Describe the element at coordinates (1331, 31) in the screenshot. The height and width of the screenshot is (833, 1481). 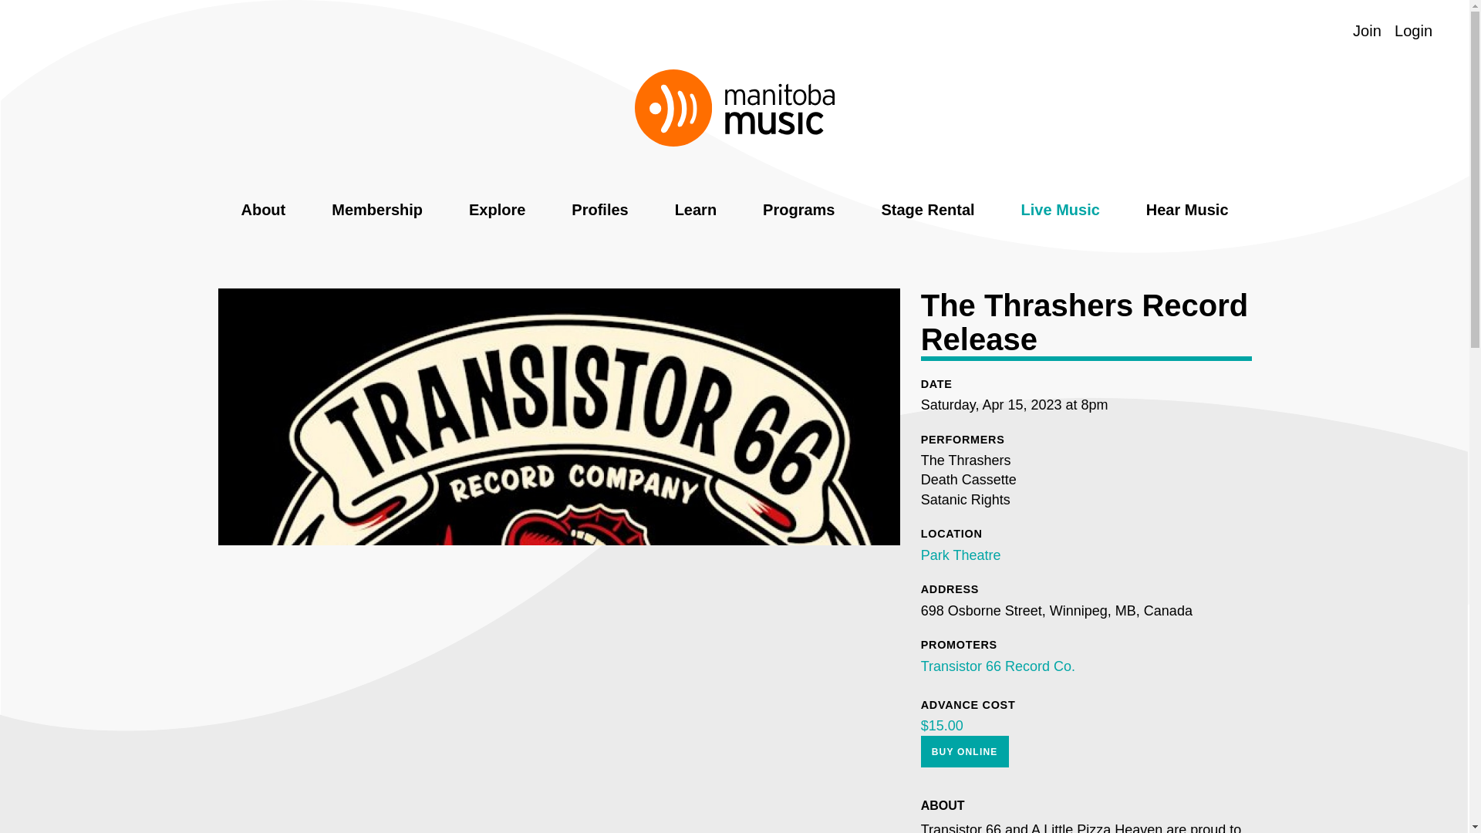
I see `Indigenous Music` at that location.